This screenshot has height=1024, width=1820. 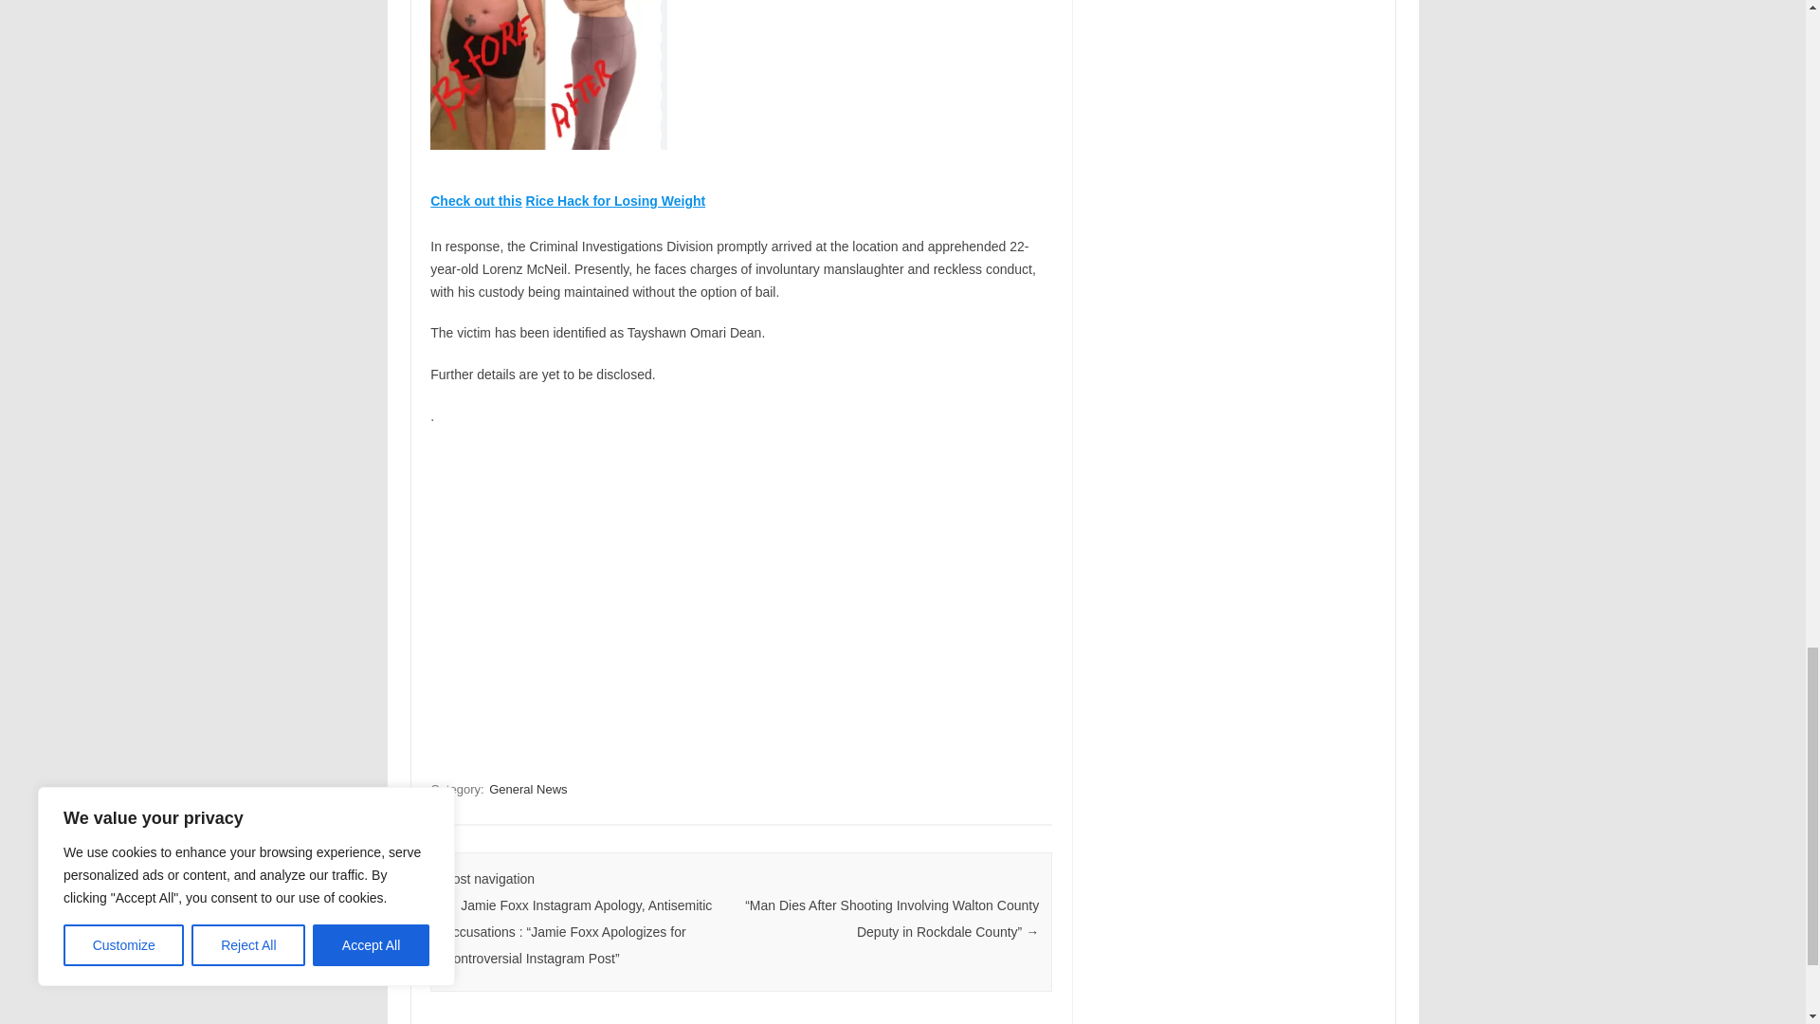 I want to click on t this, so click(x=504, y=201).